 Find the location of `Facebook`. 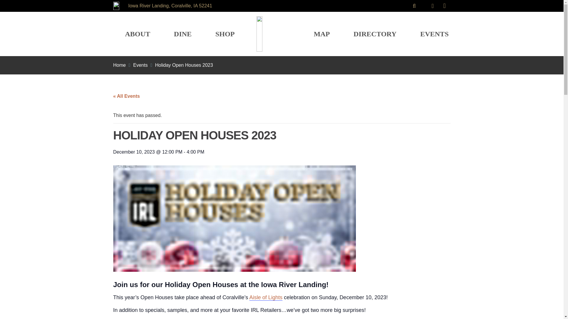

Facebook is located at coordinates (433, 6).